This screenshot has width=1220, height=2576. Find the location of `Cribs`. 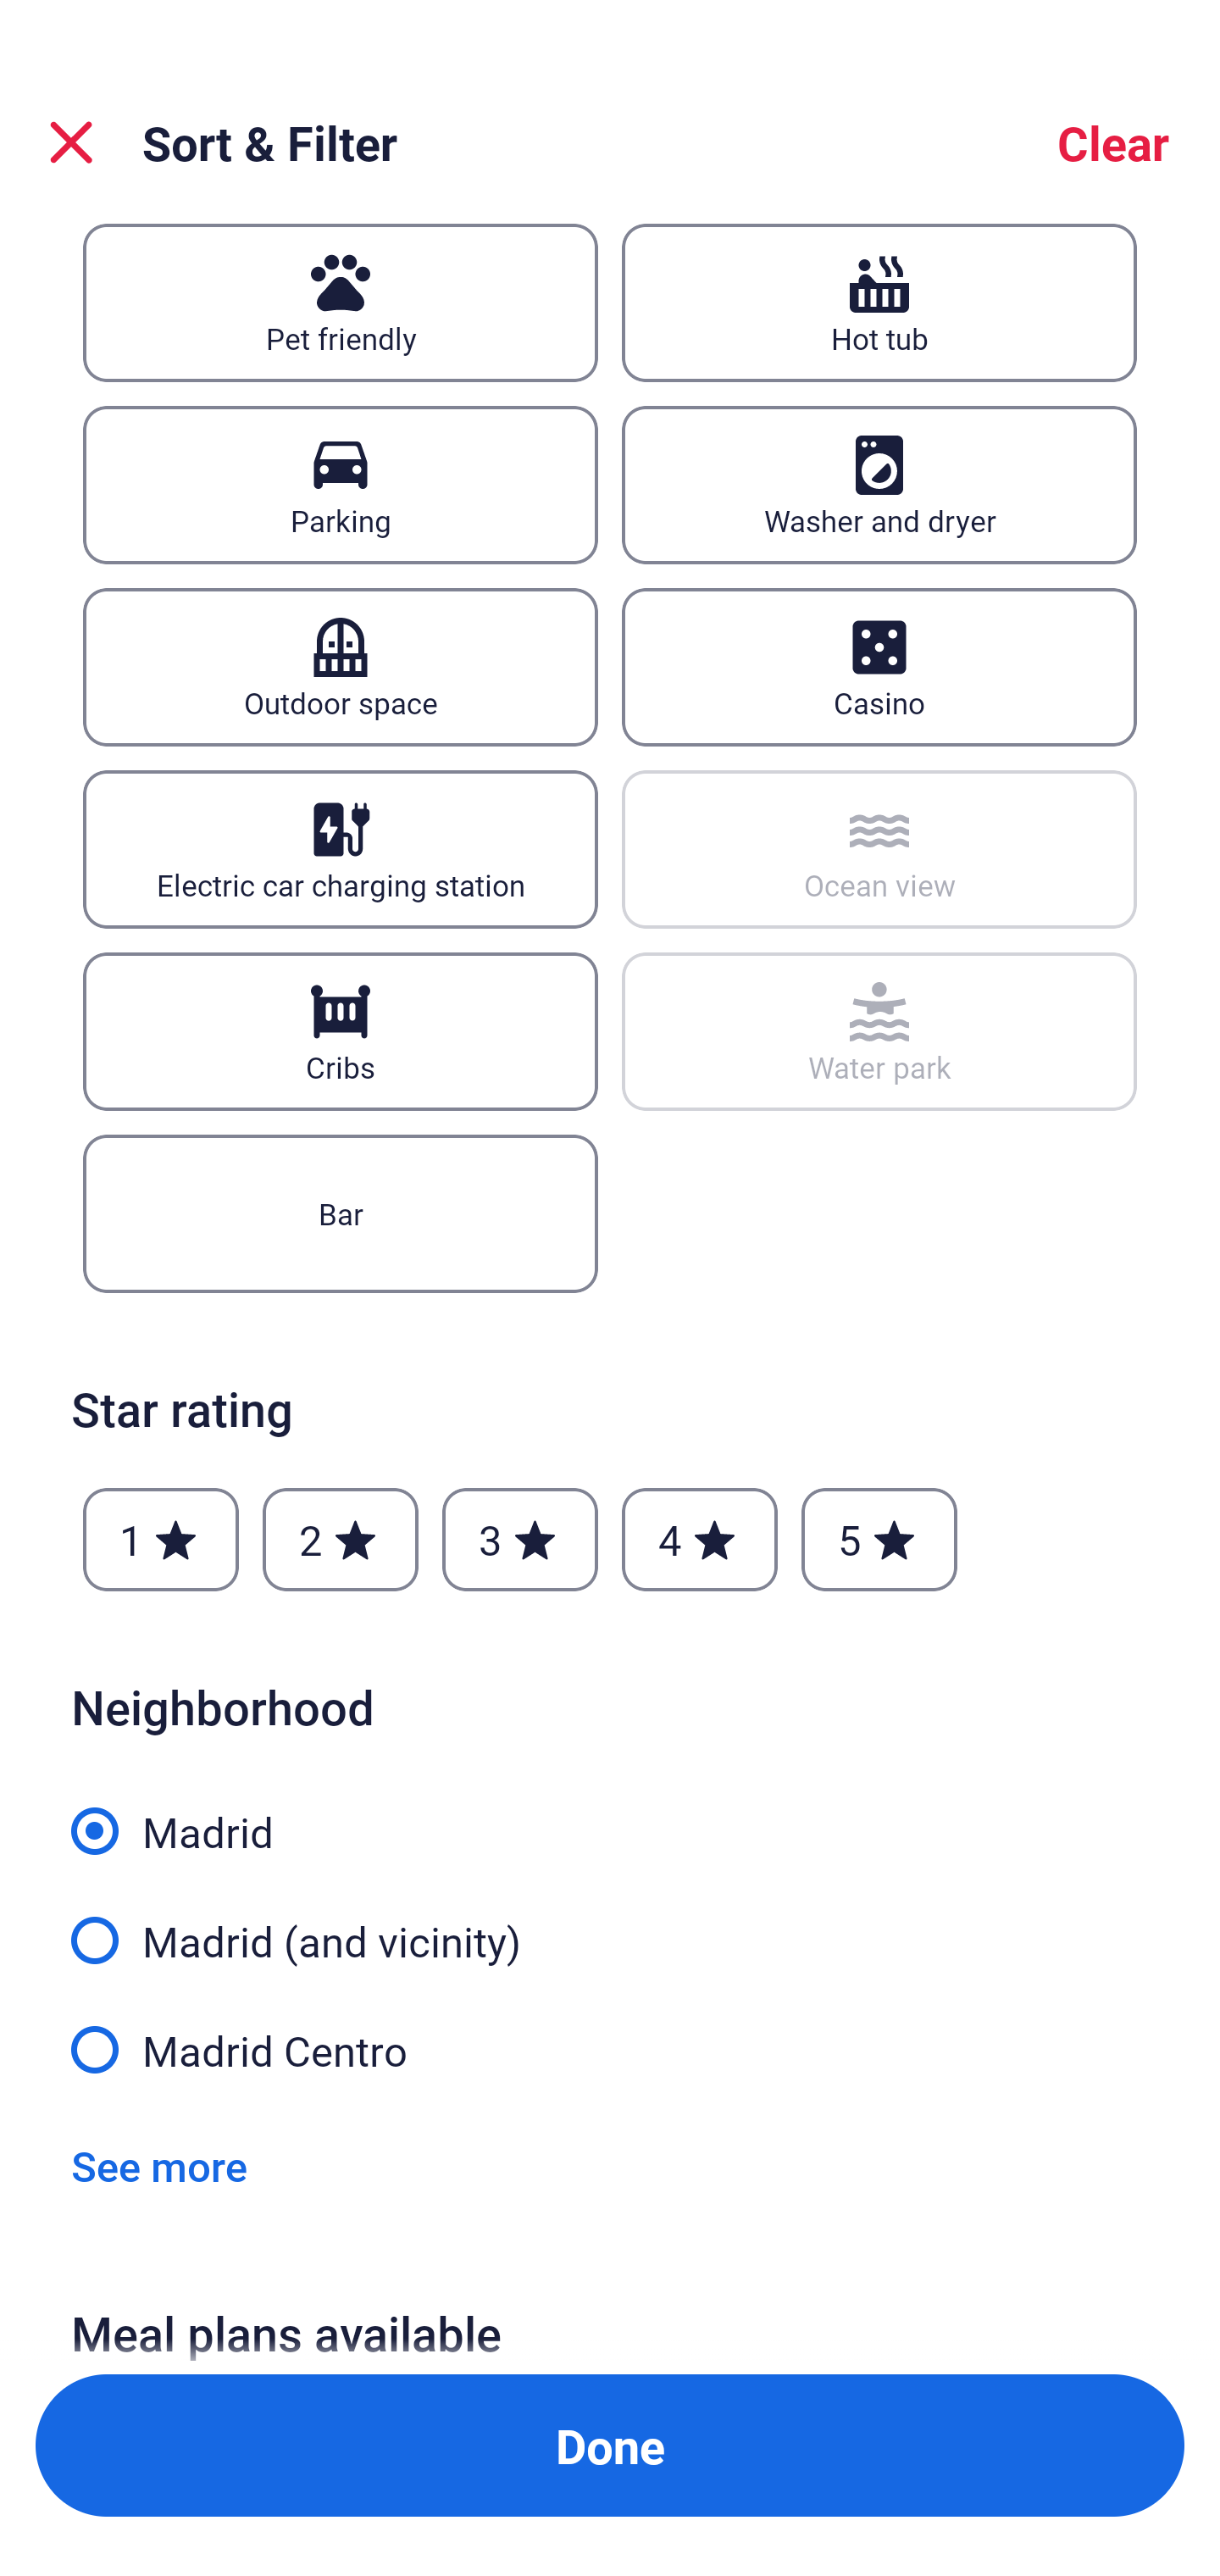

Cribs is located at coordinates (340, 1031).